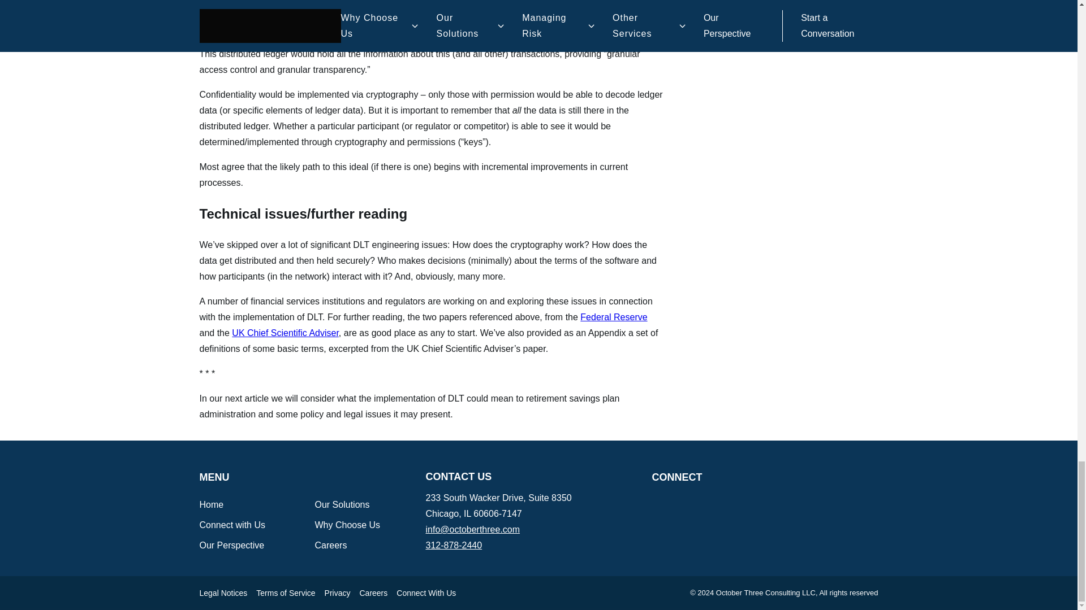  I want to click on UK Chief Scientific Adviser, so click(285, 333).